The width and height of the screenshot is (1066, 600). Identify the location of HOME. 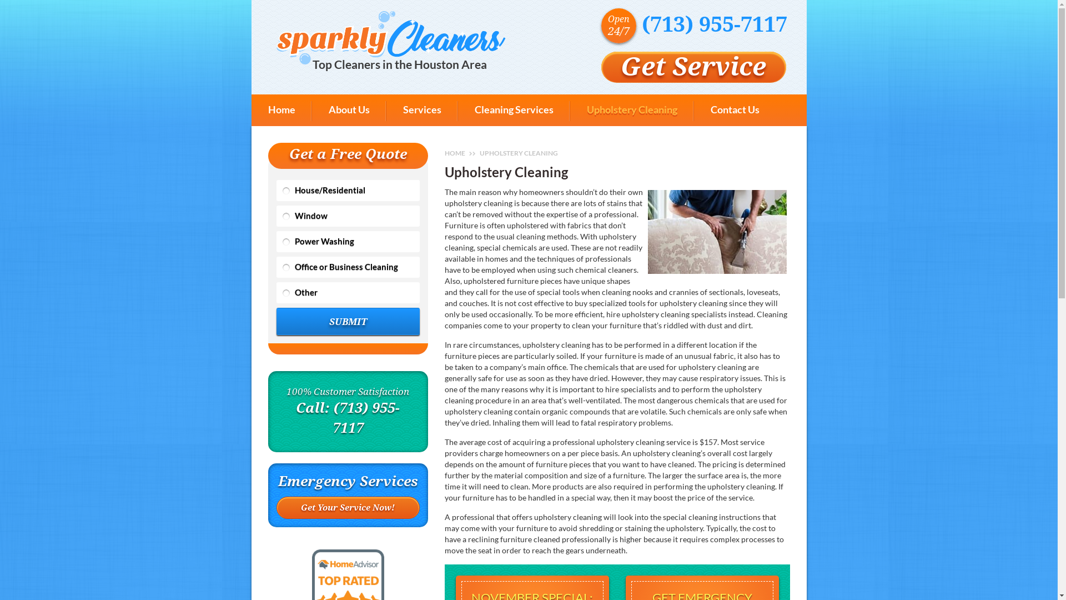
(455, 153).